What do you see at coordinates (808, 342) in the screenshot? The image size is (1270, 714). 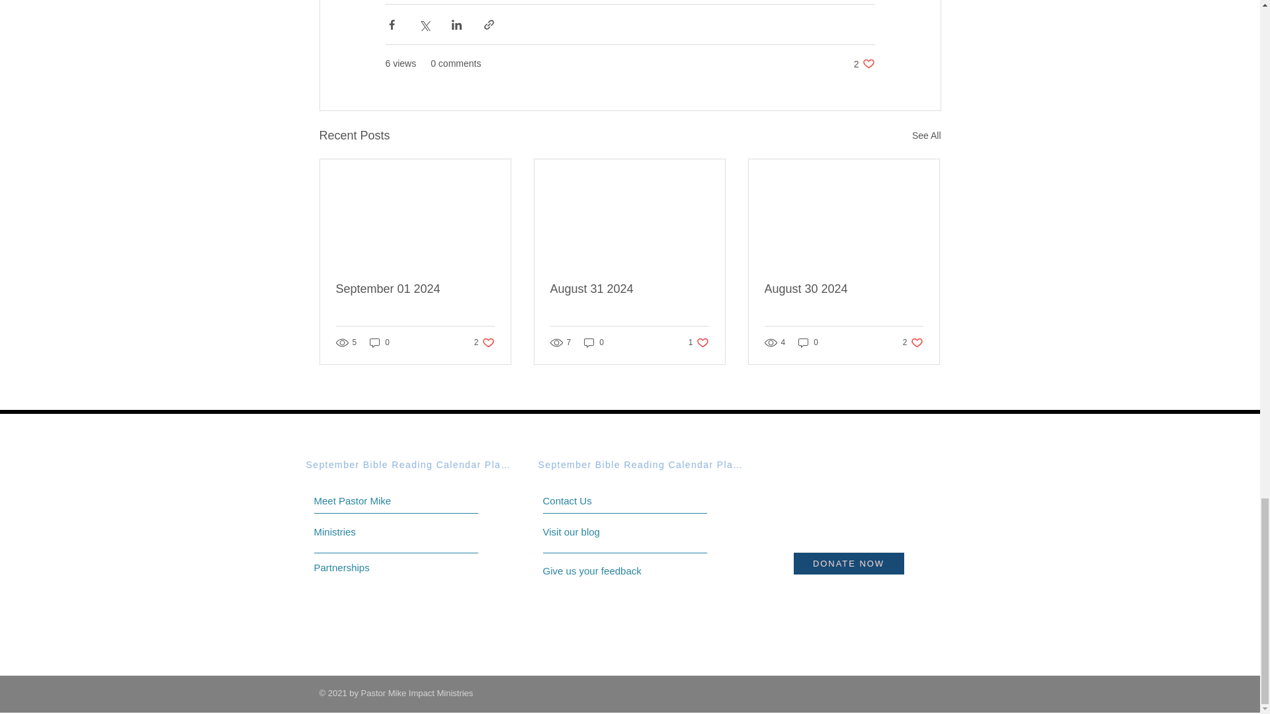 I see `Visit our blog` at bounding box center [808, 342].